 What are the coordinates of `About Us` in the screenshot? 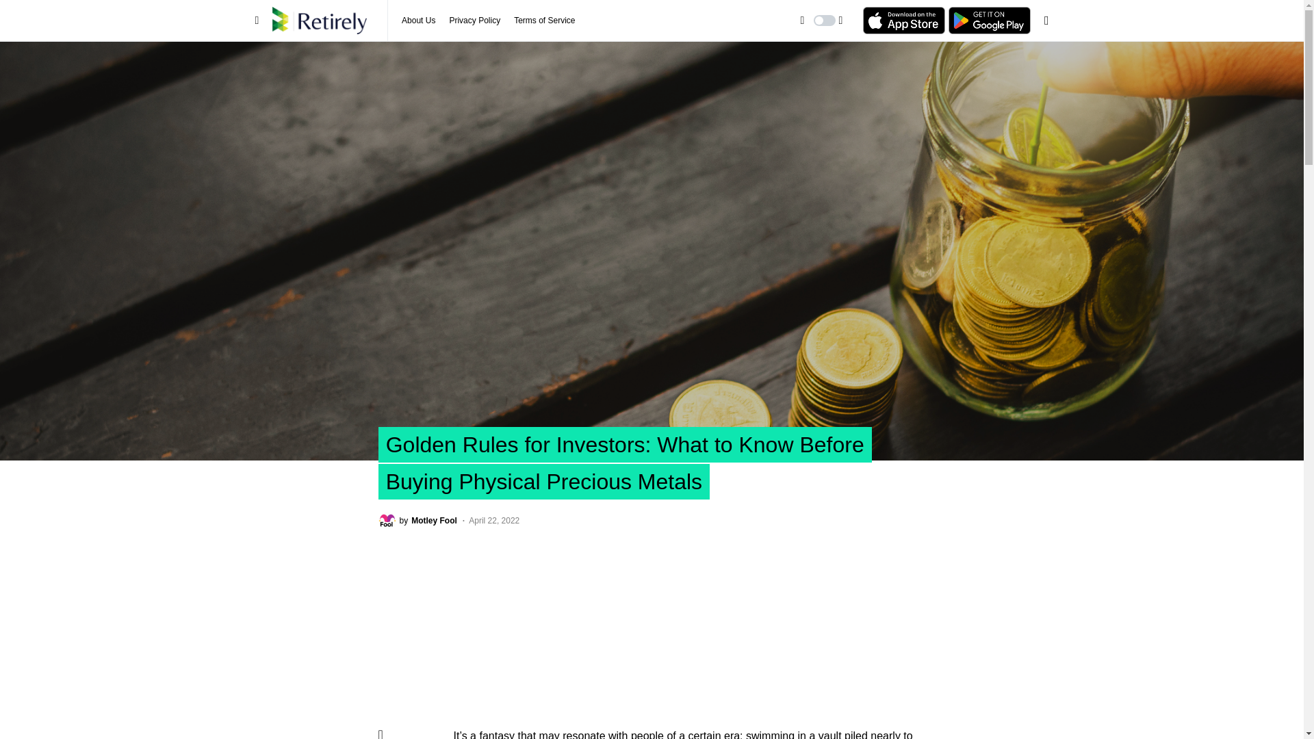 It's located at (544, 21).